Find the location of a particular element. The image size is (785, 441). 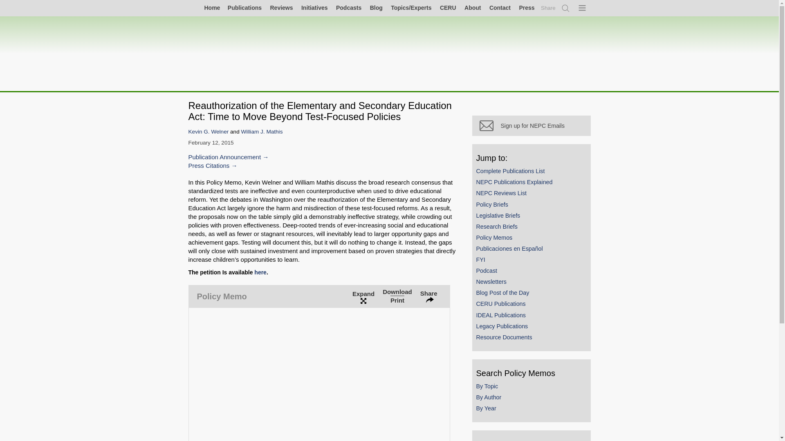

Reviews is located at coordinates (281, 7).